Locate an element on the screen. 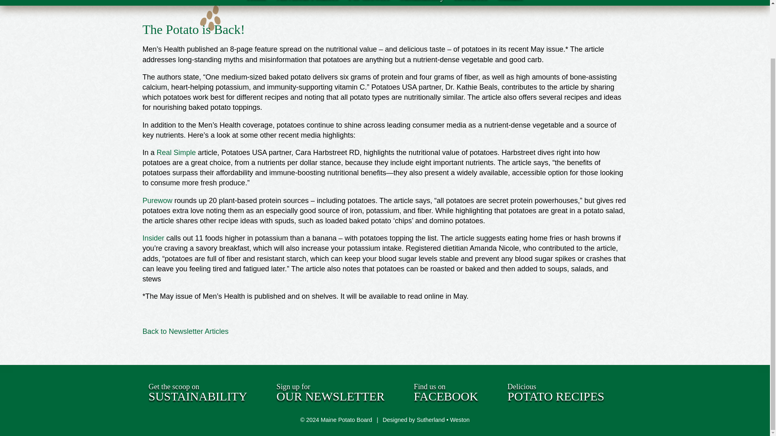 Image resolution: width=776 pixels, height=436 pixels. Sustainability is located at coordinates (198, 393).